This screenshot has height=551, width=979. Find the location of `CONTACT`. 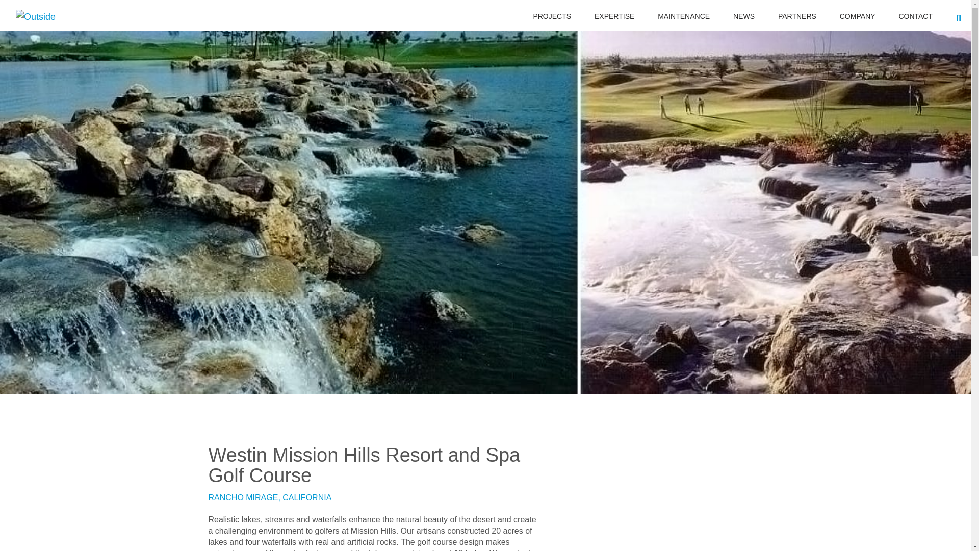

CONTACT is located at coordinates (916, 15).